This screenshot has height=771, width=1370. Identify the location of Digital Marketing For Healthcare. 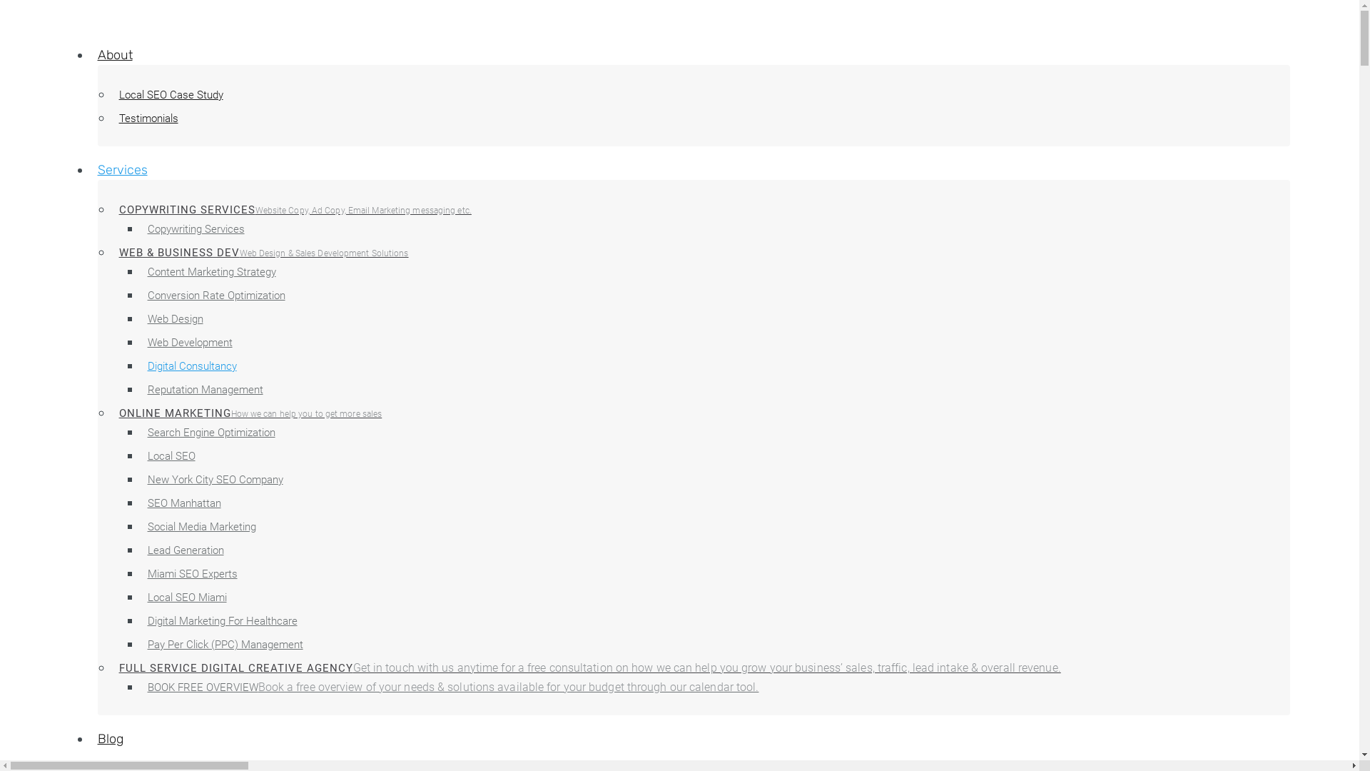
(223, 621).